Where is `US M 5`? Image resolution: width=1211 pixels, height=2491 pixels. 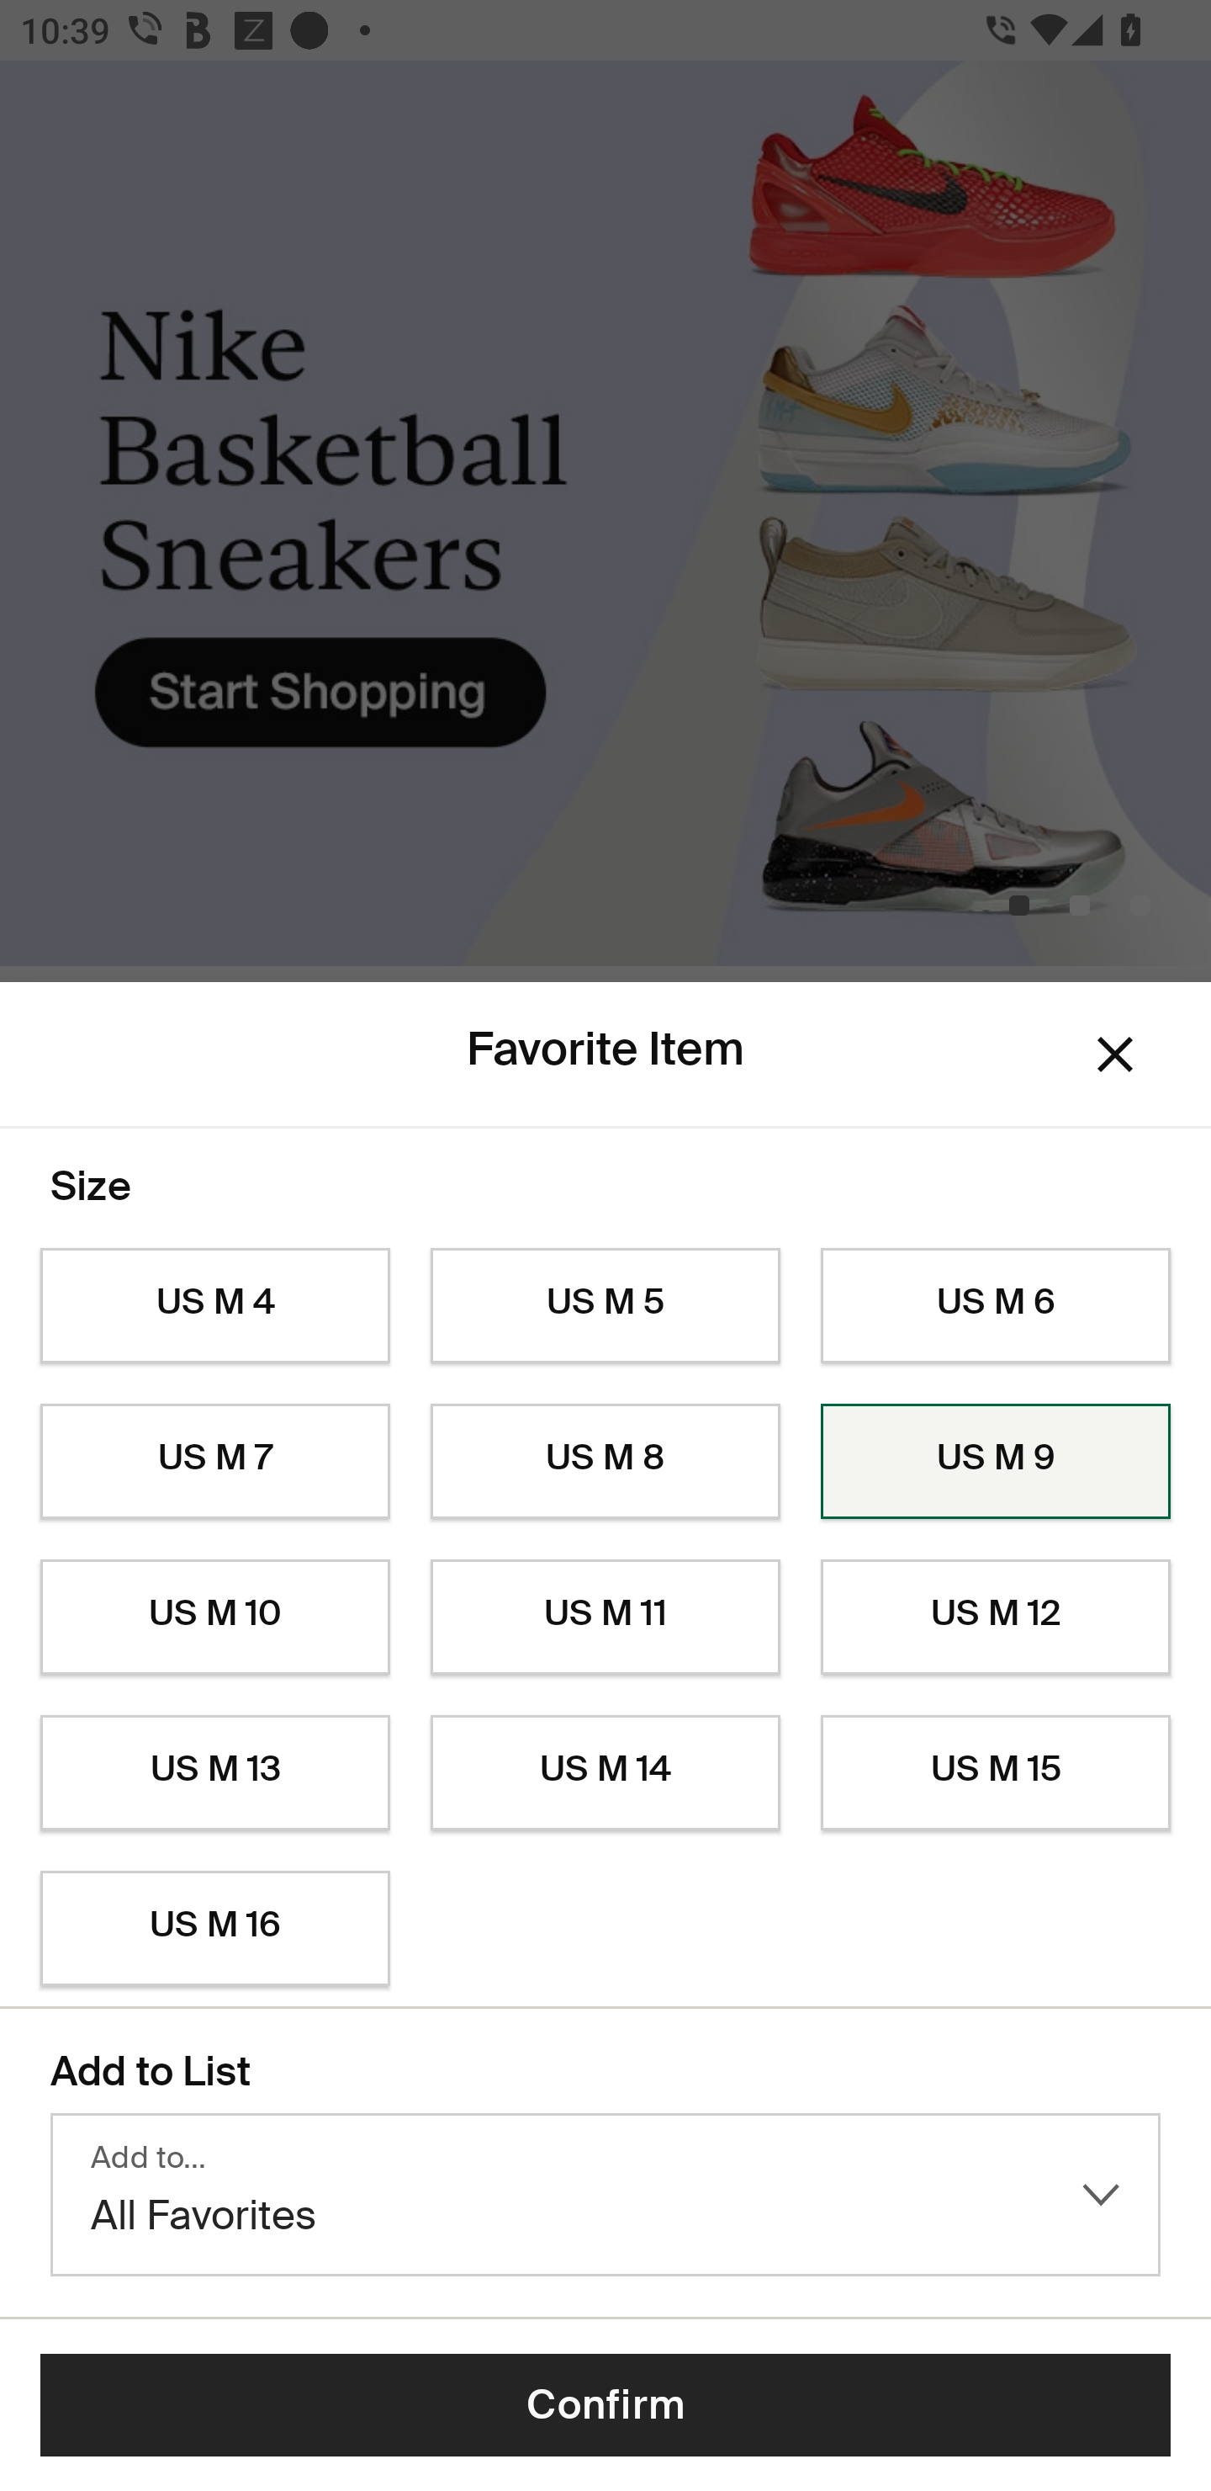
US M 5 is located at coordinates (605, 1306).